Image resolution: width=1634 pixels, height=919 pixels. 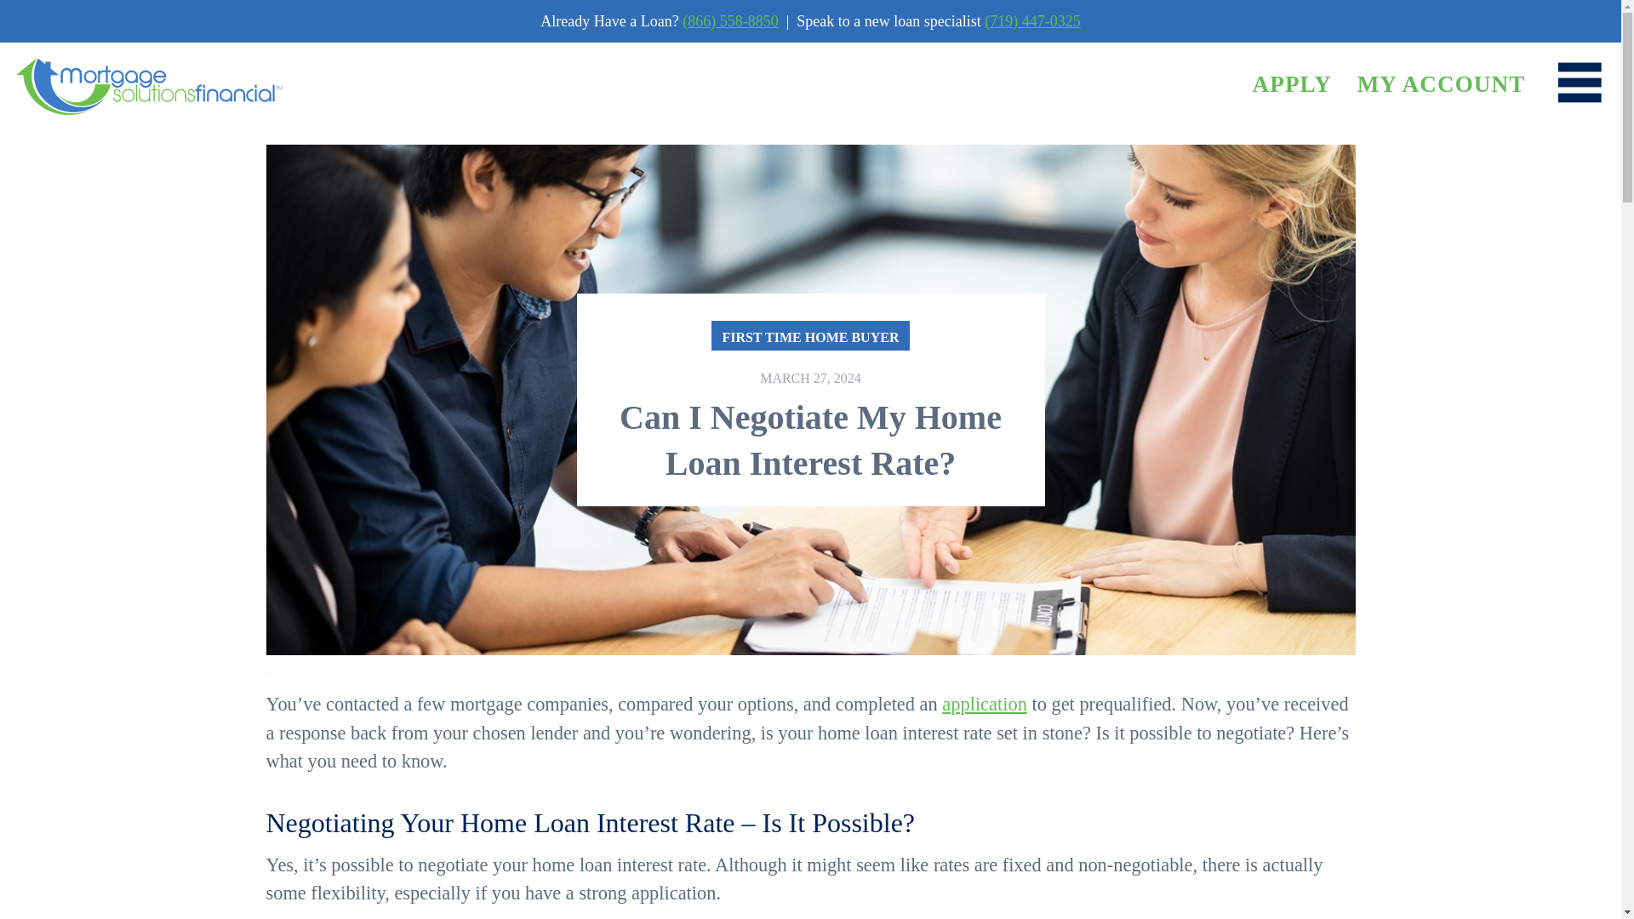 What do you see at coordinates (1442, 84) in the screenshot?
I see `MY ACCOUNT` at bounding box center [1442, 84].